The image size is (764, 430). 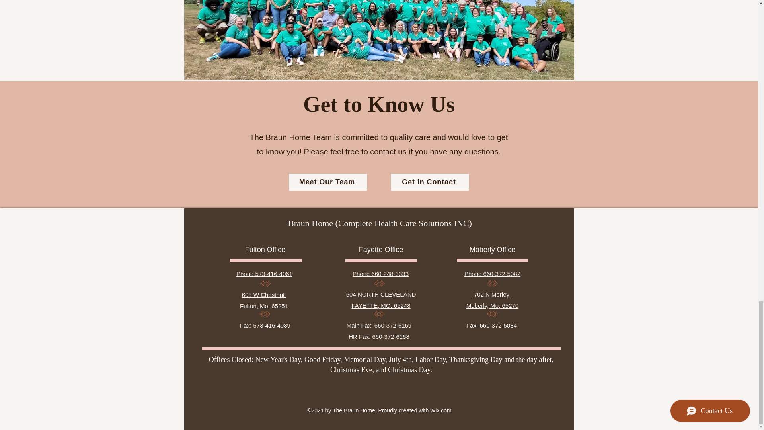 What do you see at coordinates (264, 274) in the screenshot?
I see `Phone 573-416-4061` at bounding box center [264, 274].